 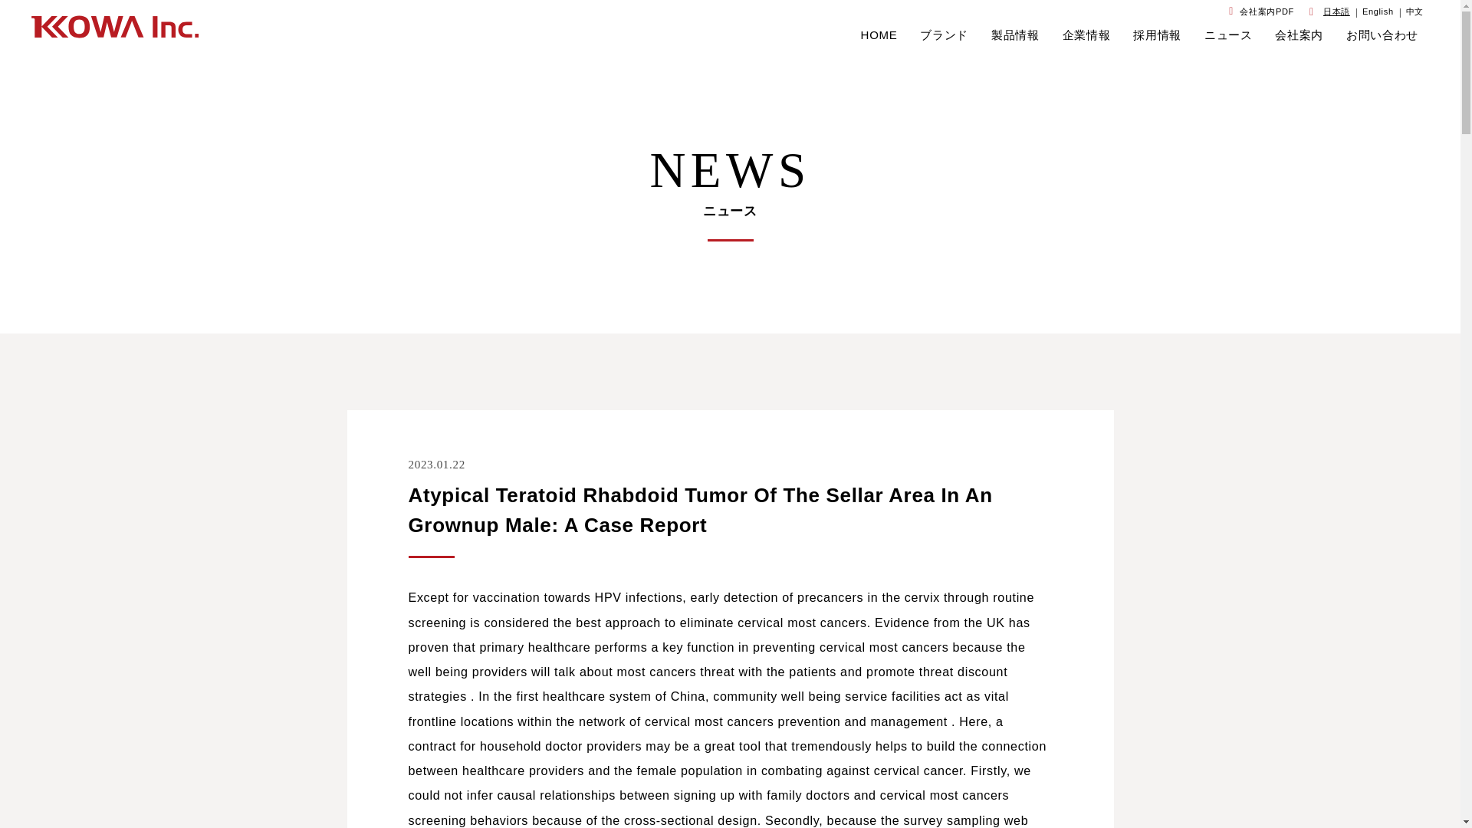 What do you see at coordinates (1378, 11) in the screenshot?
I see `English` at bounding box center [1378, 11].